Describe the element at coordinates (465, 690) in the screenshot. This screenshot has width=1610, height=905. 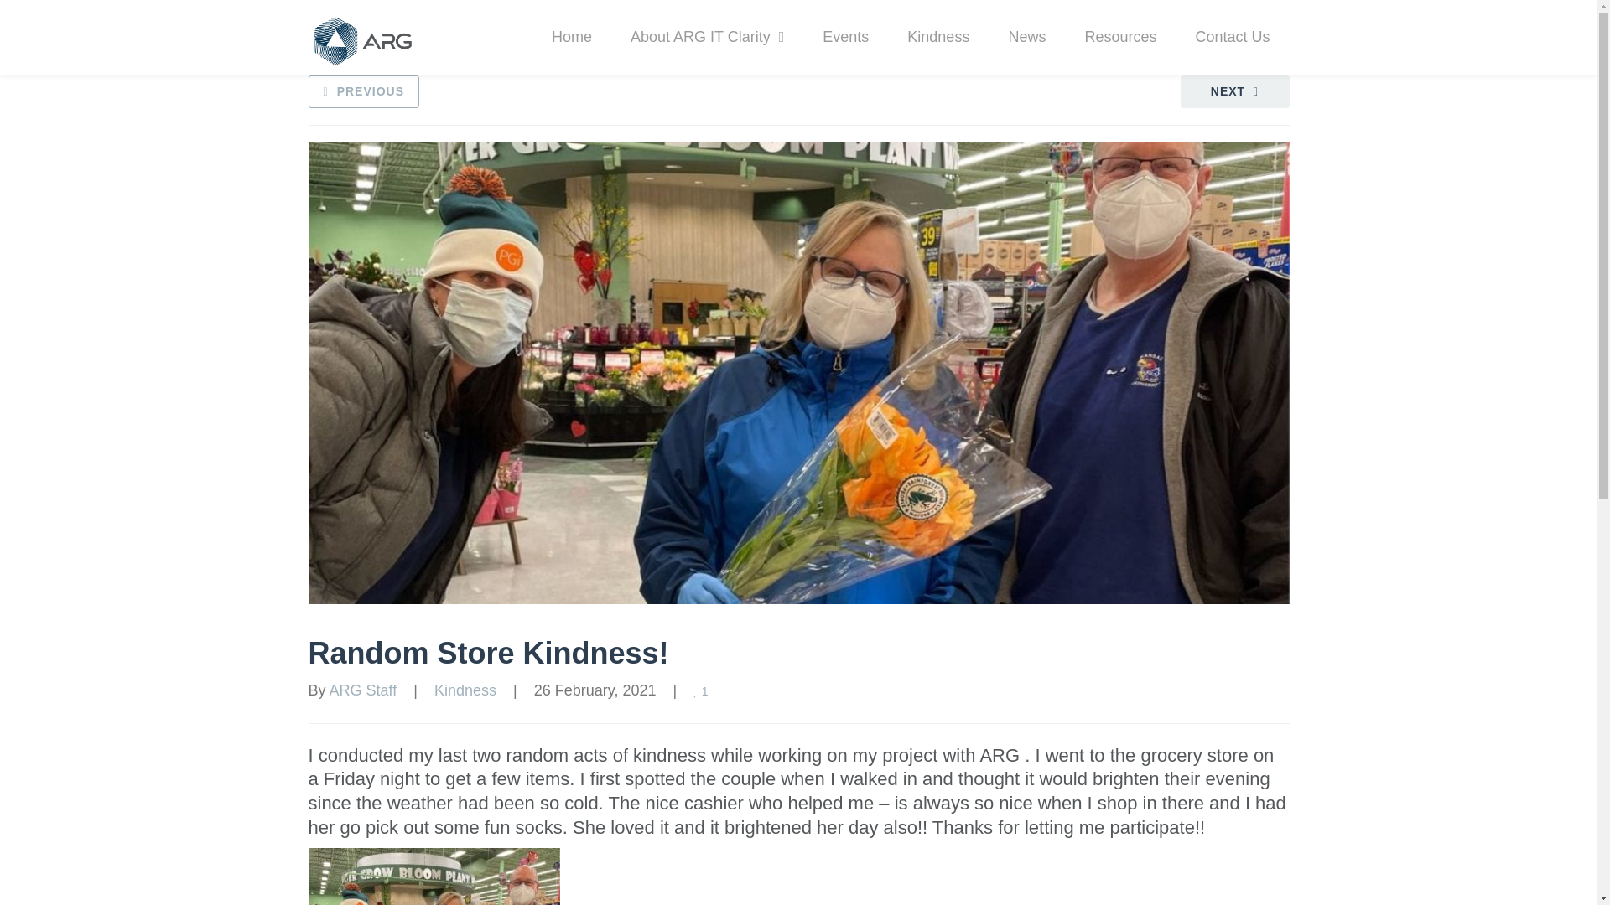
I see `Kindness` at that location.